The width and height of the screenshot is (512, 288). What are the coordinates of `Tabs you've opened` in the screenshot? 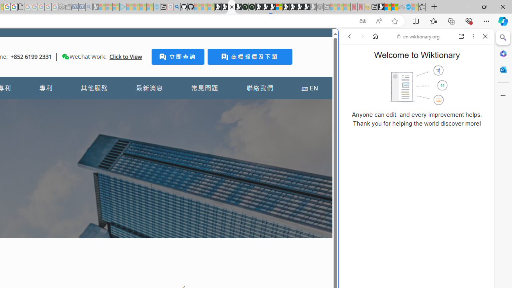 It's located at (110, 106).